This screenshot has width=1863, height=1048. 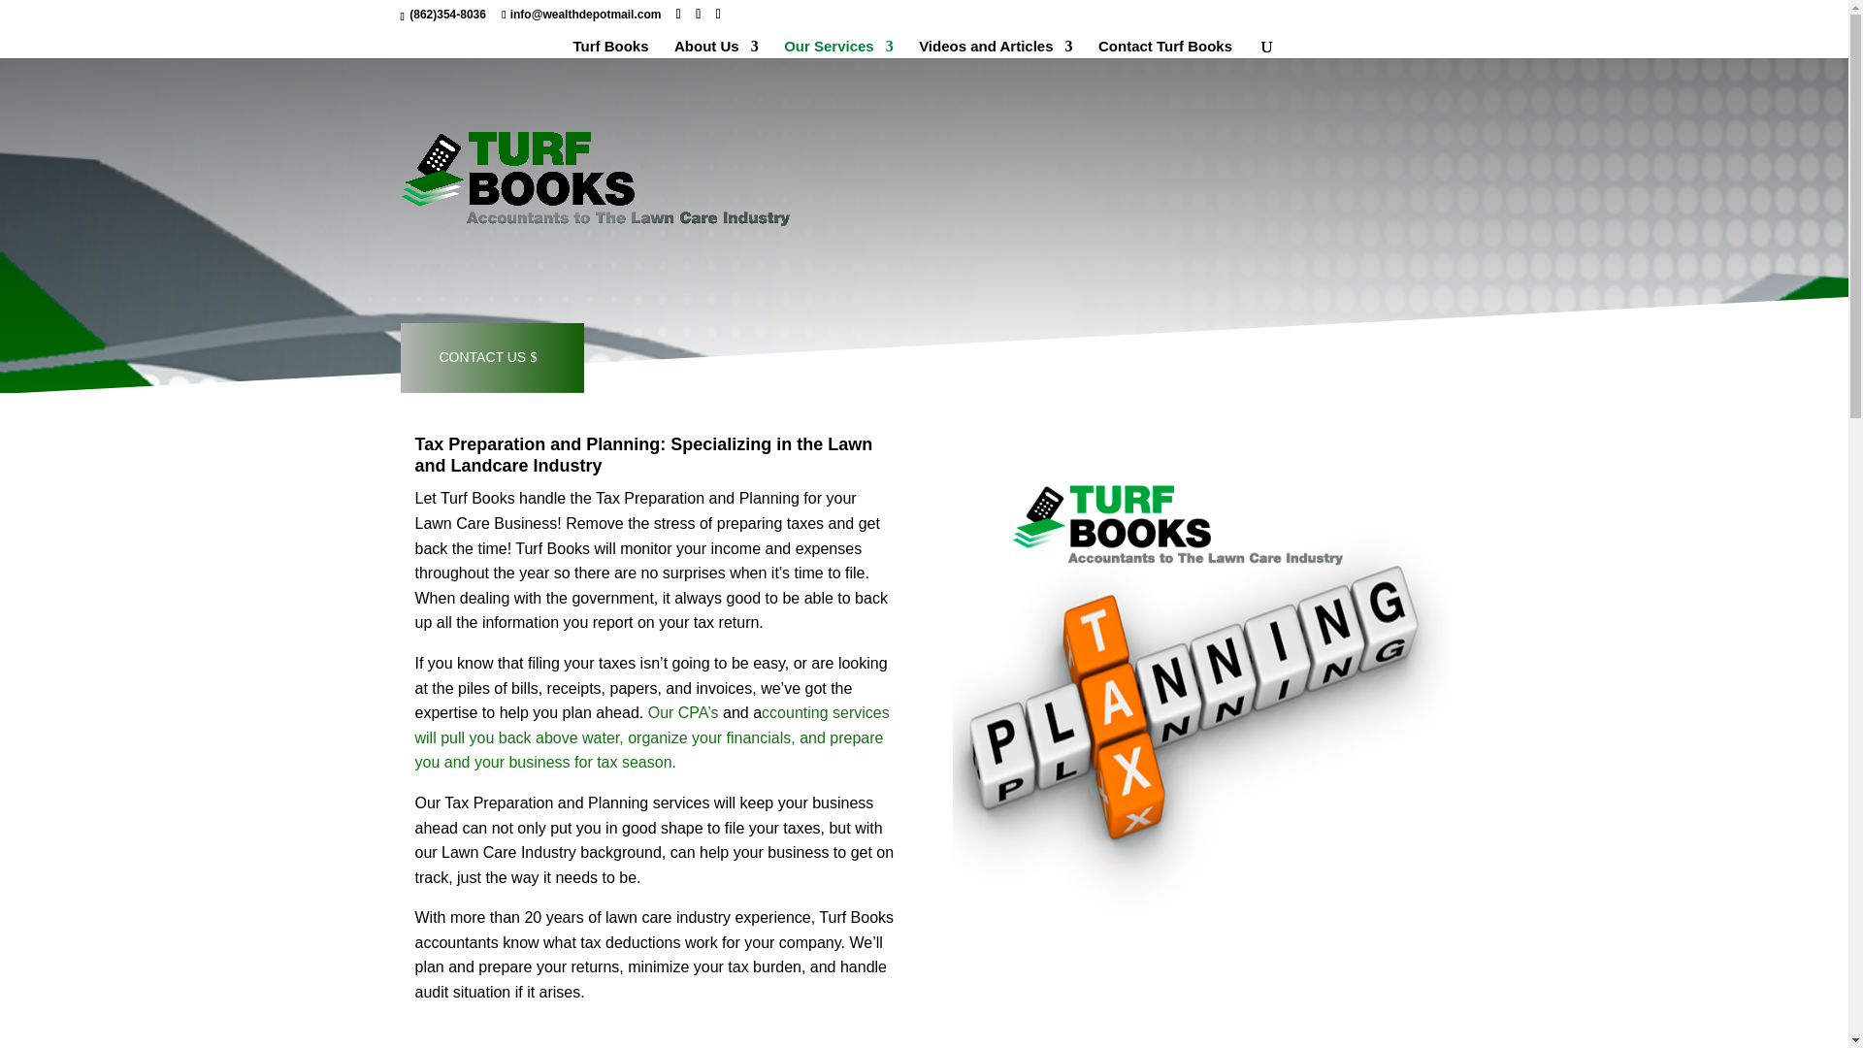 What do you see at coordinates (1164, 49) in the screenshot?
I see `Contact Turf Books` at bounding box center [1164, 49].